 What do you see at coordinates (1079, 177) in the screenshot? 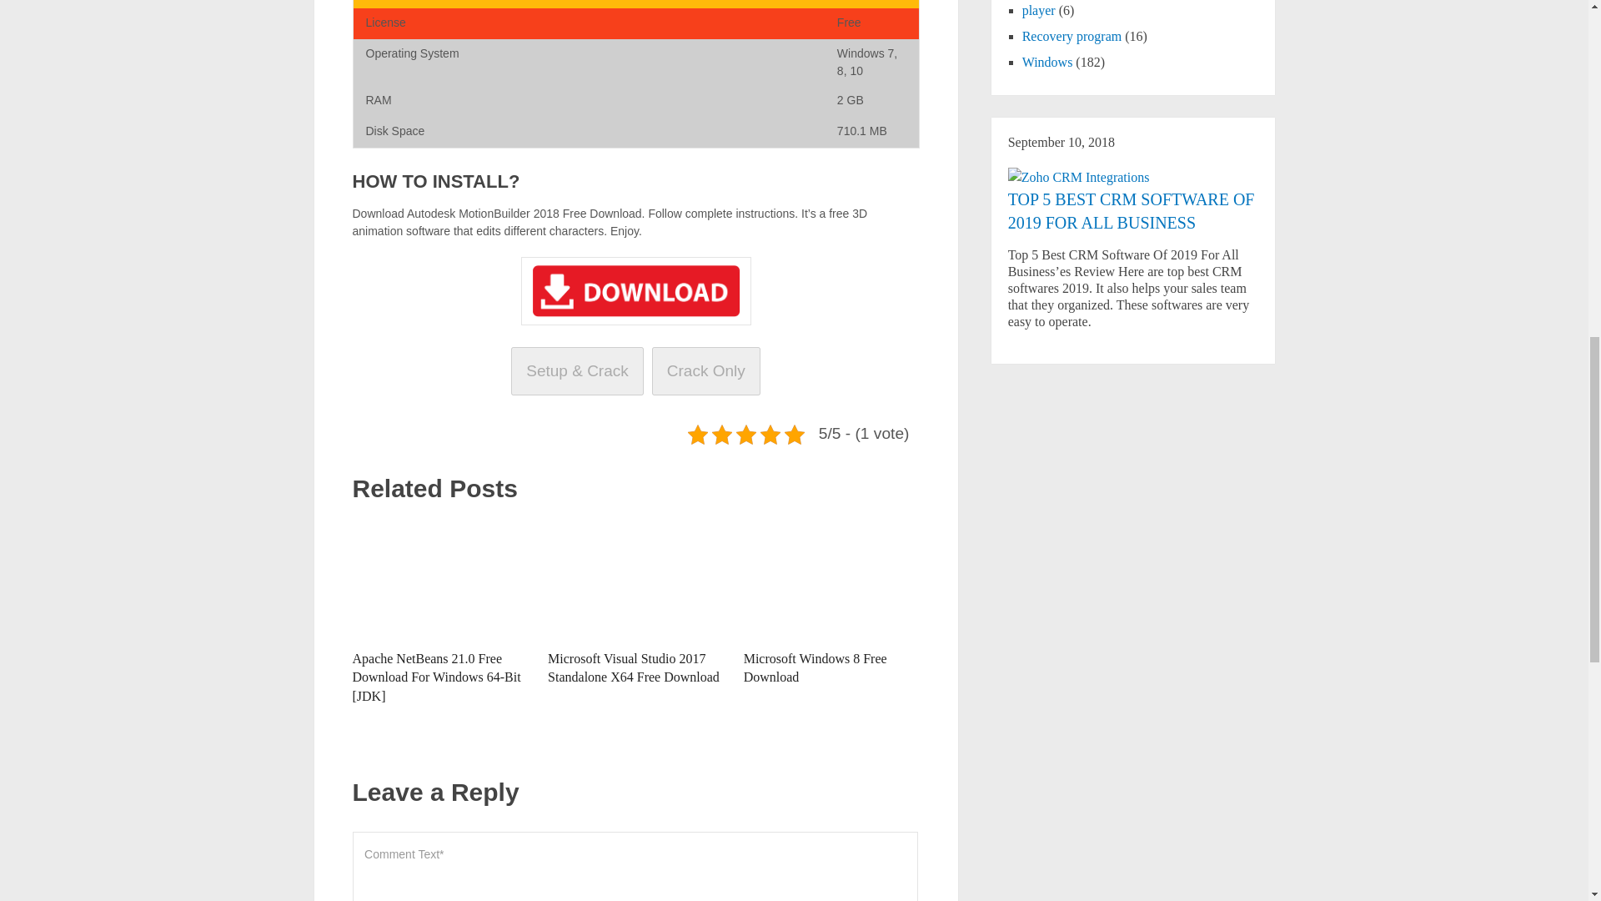
I see `Zoho CRM Integrations` at bounding box center [1079, 177].